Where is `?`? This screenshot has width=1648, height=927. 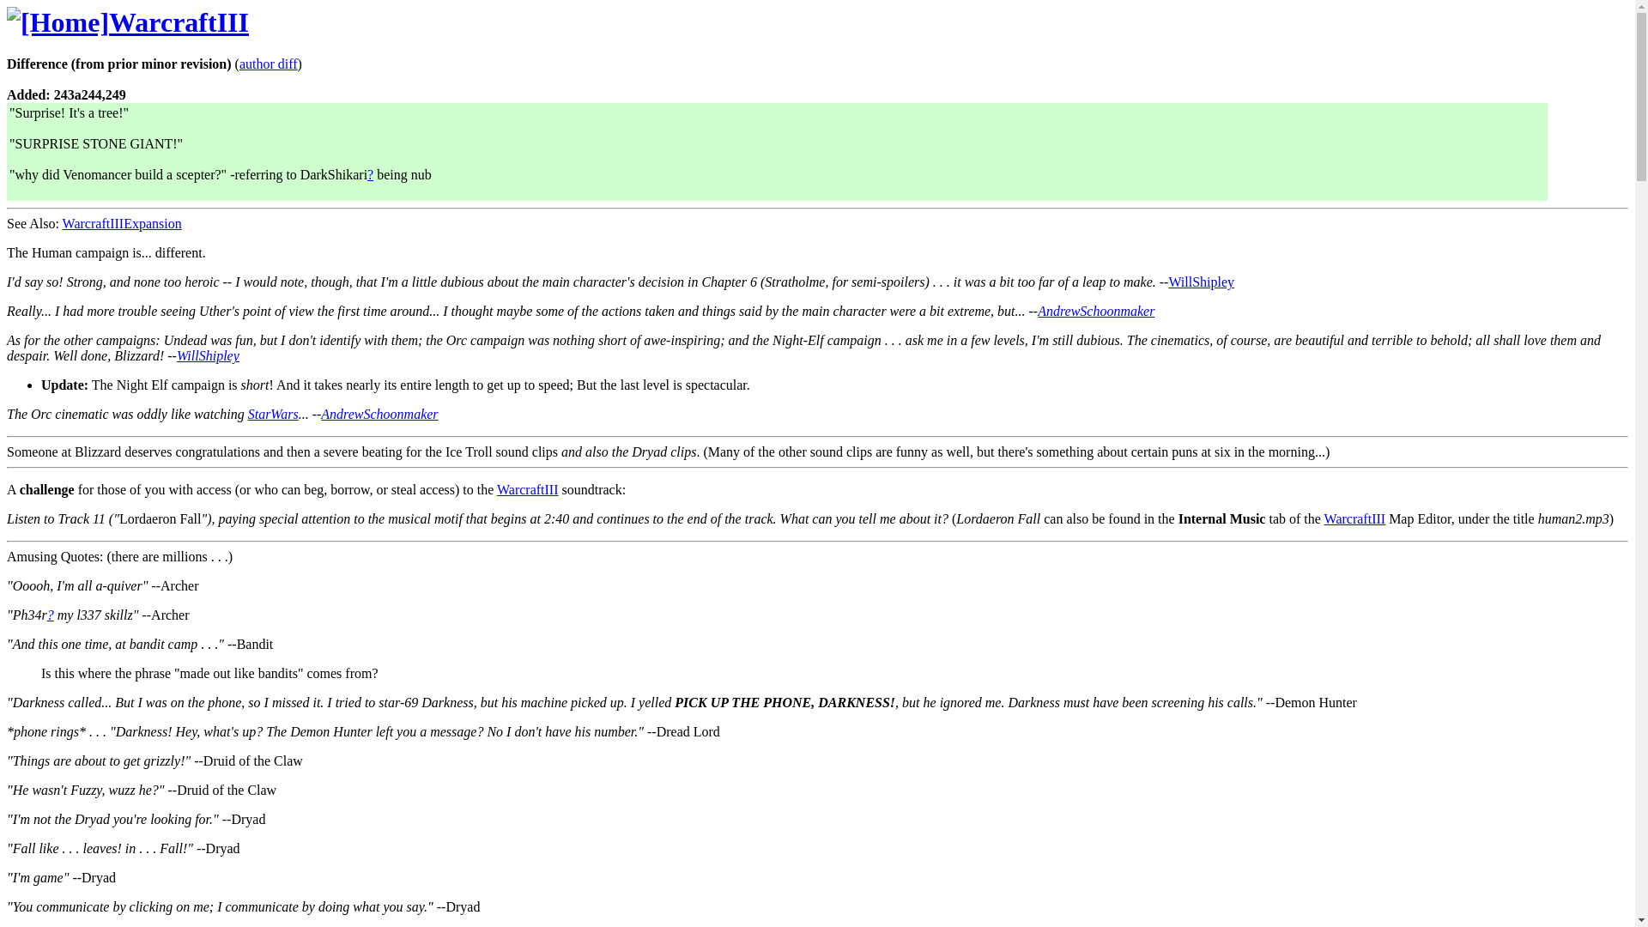
? is located at coordinates (371, 174).